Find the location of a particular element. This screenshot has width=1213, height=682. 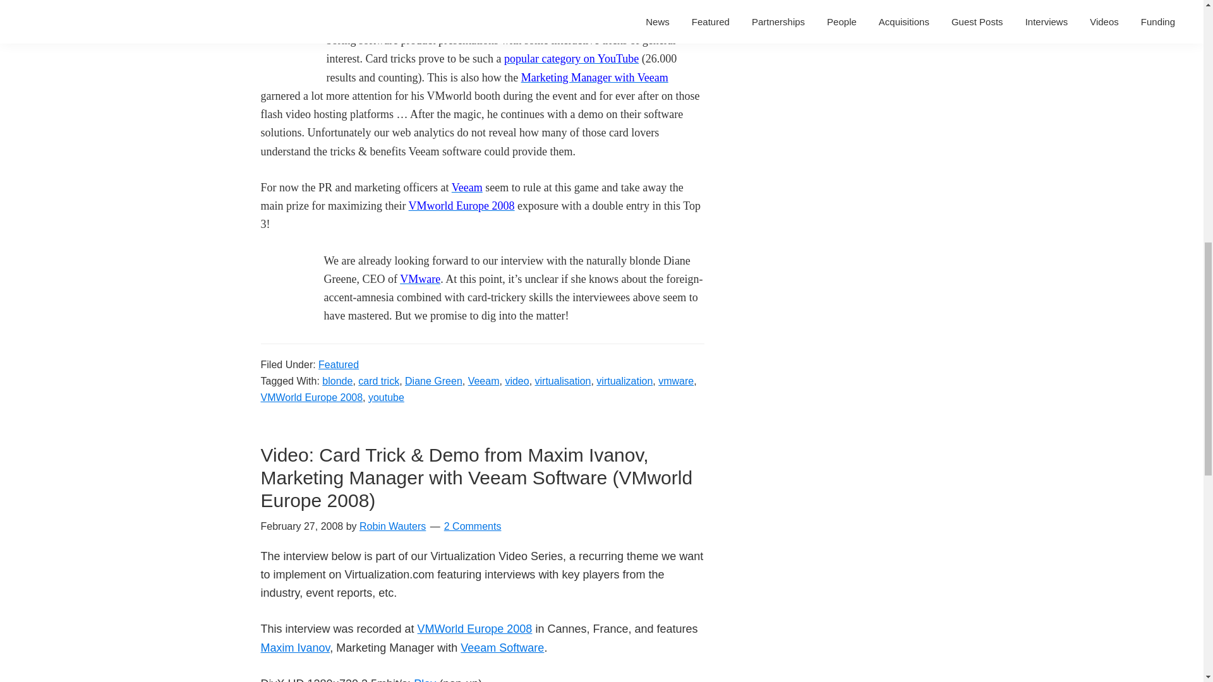

Veeam is located at coordinates (484, 380).